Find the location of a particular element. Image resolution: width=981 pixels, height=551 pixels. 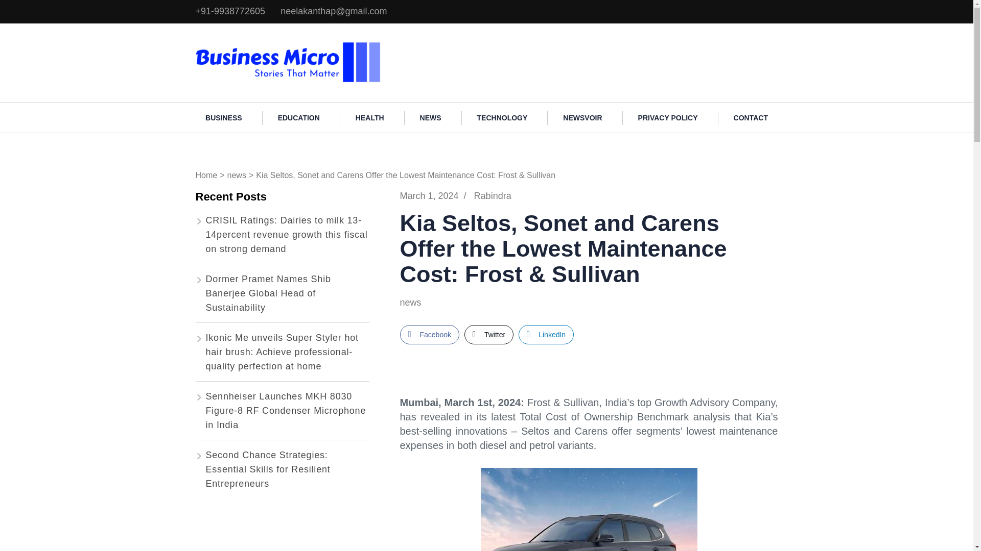

March 1, 2024 is located at coordinates (428, 196).